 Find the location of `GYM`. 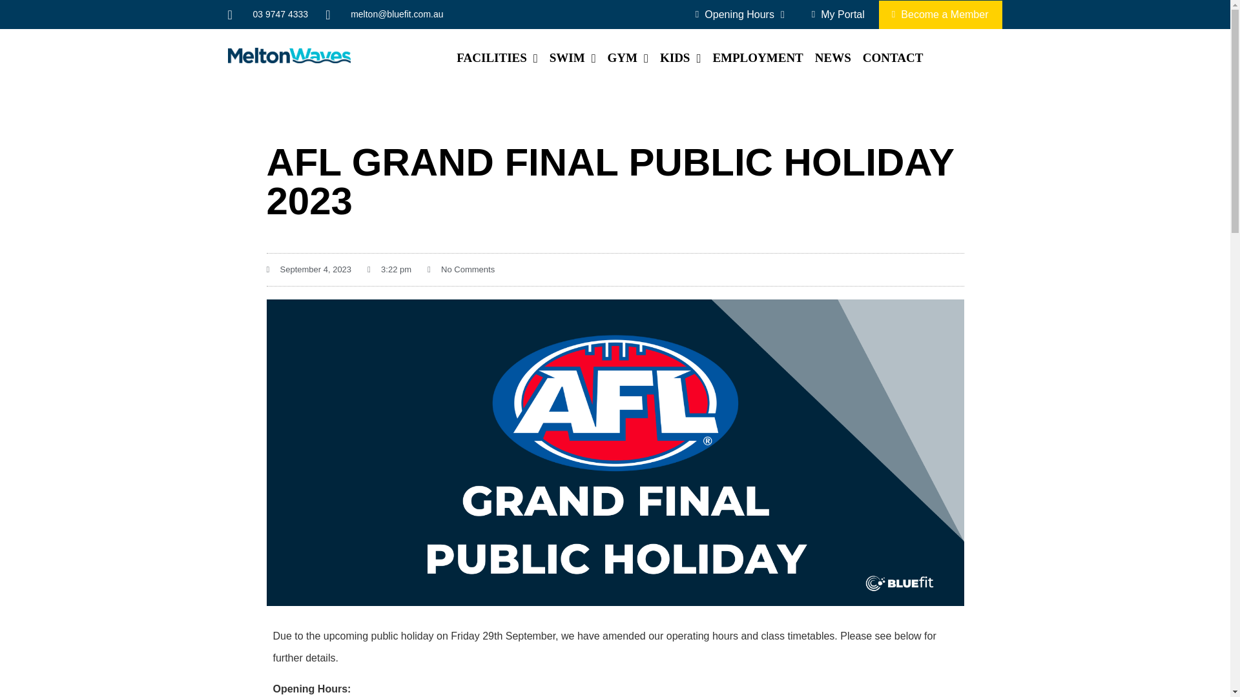

GYM is located at coordinates (628, 58).